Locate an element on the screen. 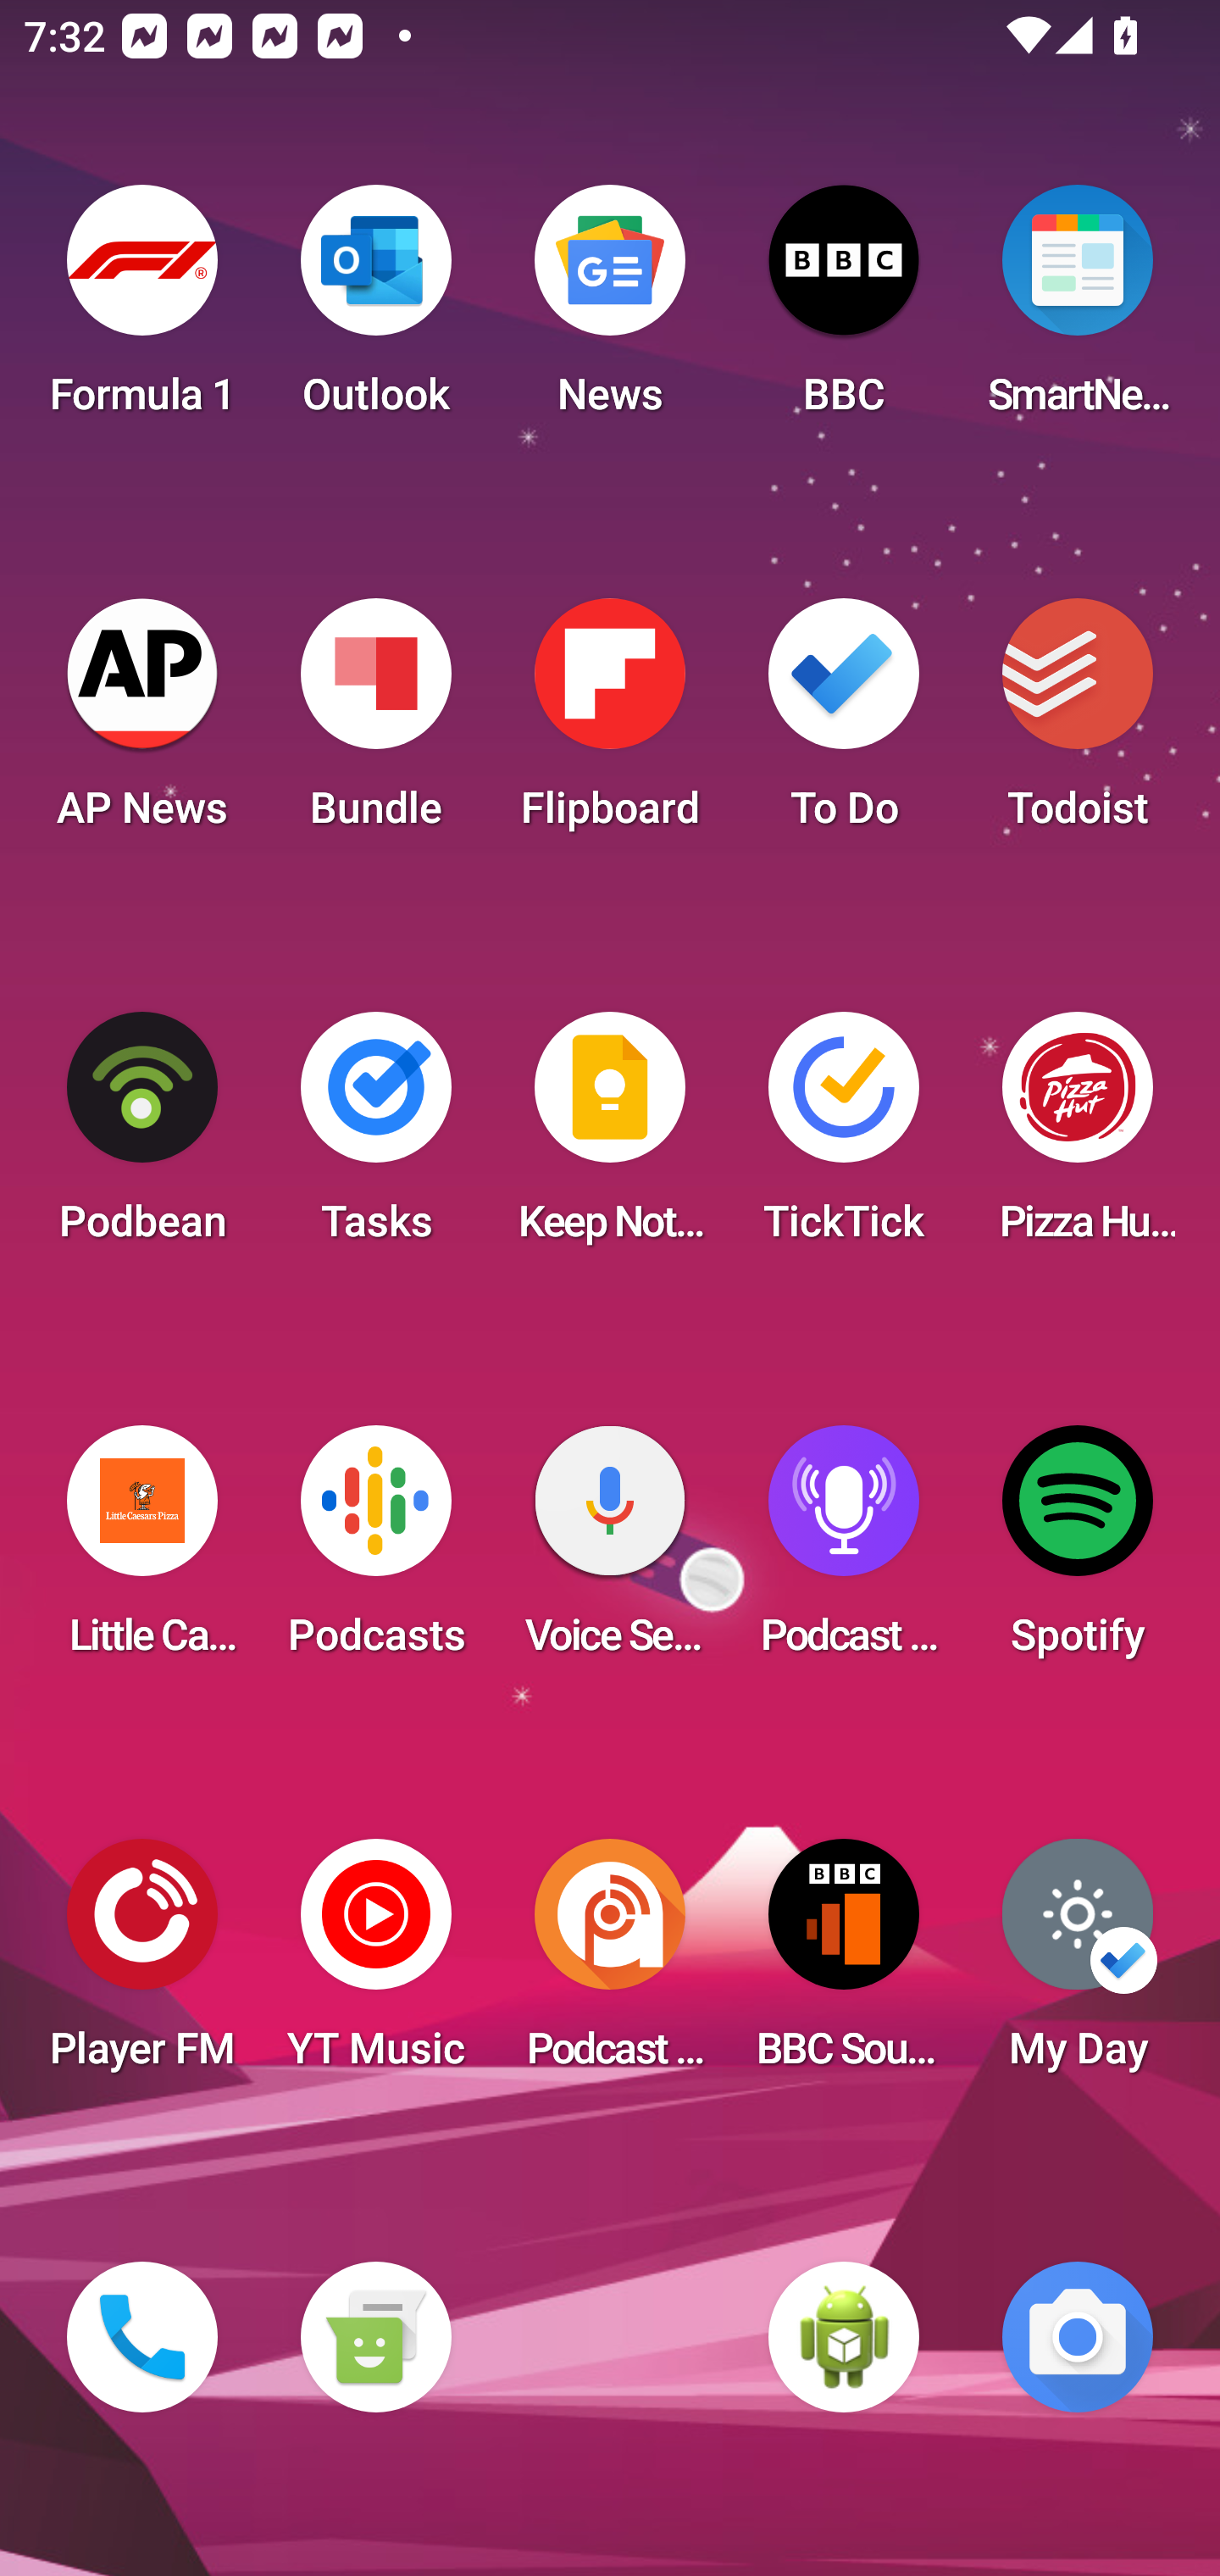 The height and width of the screenshot is (2576, 1220). Player FM is located at coordinates (142, 1964).